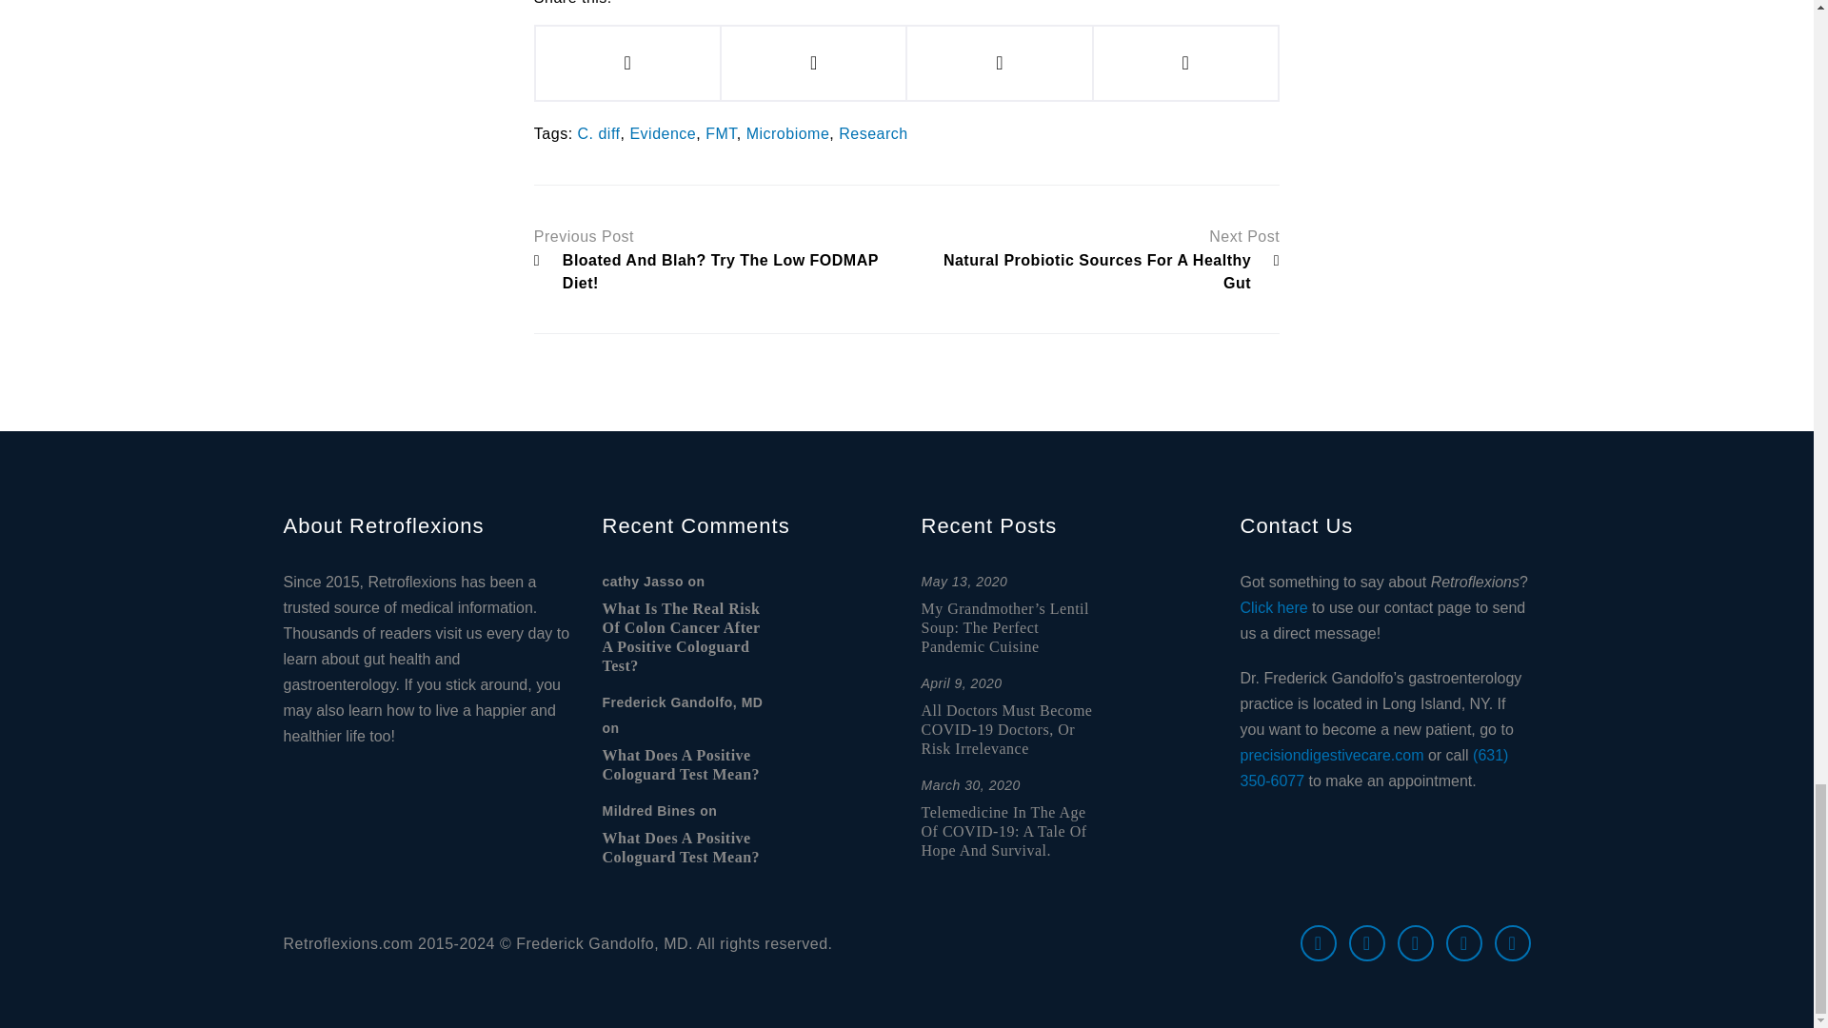 The height and width of the screenshot is (1028, 1828). Describe the element at coordinates (663, 133) in the screenshot. I see `Evidence` at that location.